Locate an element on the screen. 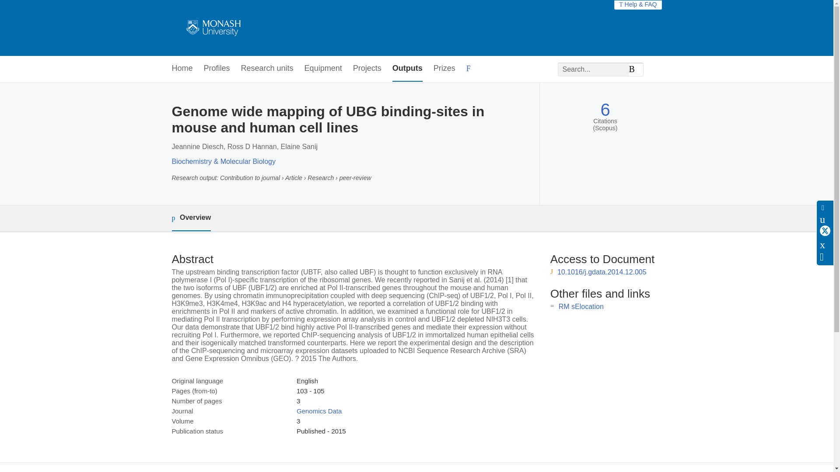 The image size is (840, 472). Outputs is located at coordinates (407, 69).